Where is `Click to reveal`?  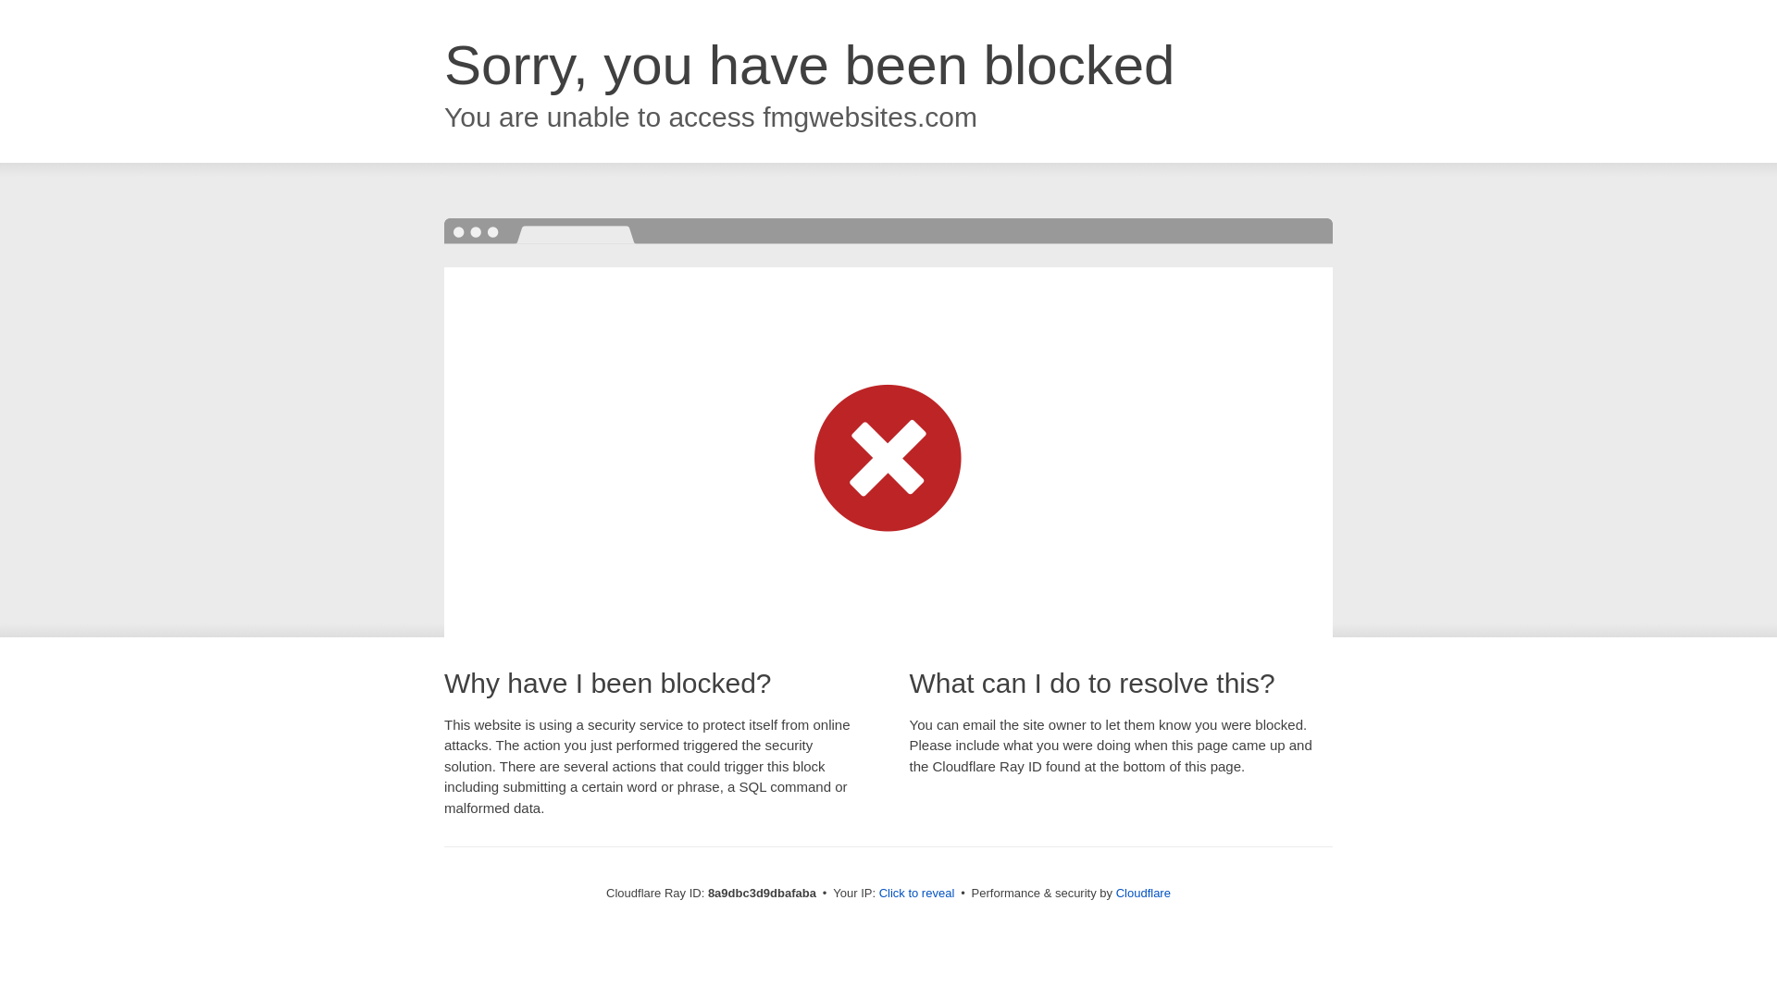
Click to reveal is located at coordinates (917, 894).